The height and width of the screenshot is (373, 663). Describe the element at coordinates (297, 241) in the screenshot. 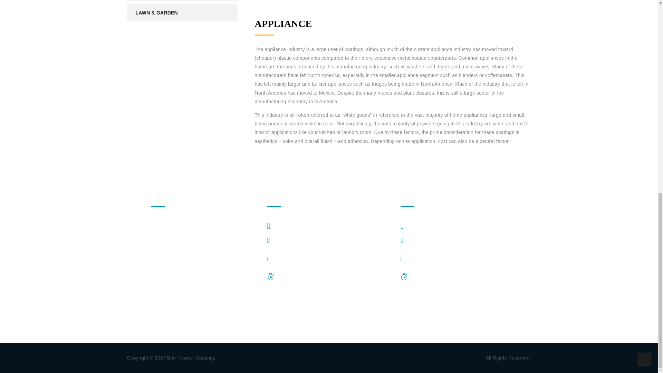

I see `905 - 957 - 4086` at that location.